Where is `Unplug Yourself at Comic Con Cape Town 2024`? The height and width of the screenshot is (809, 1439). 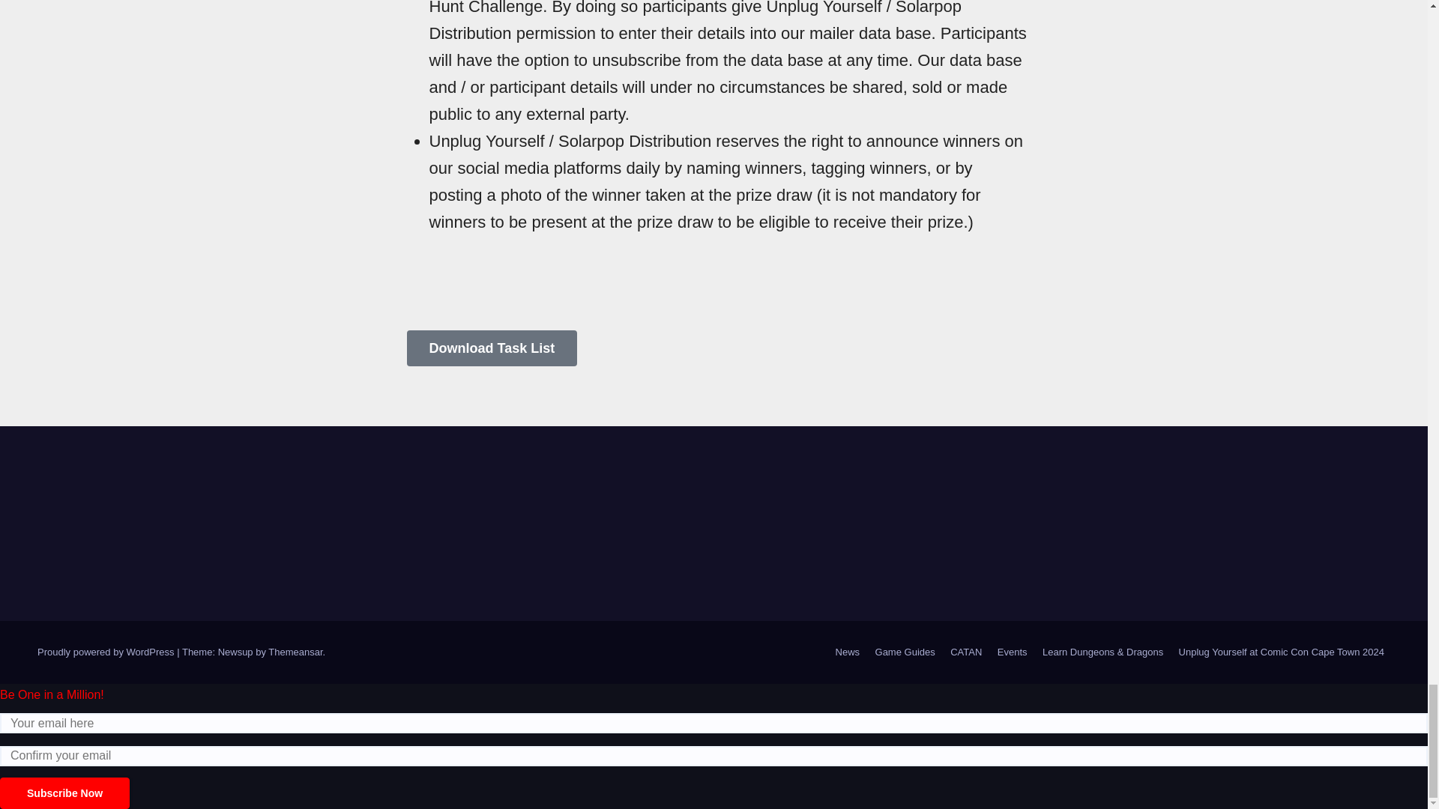 Unplug Yourself at Comic Con Cape Town 2024 is located at coordinates (1281, 652).